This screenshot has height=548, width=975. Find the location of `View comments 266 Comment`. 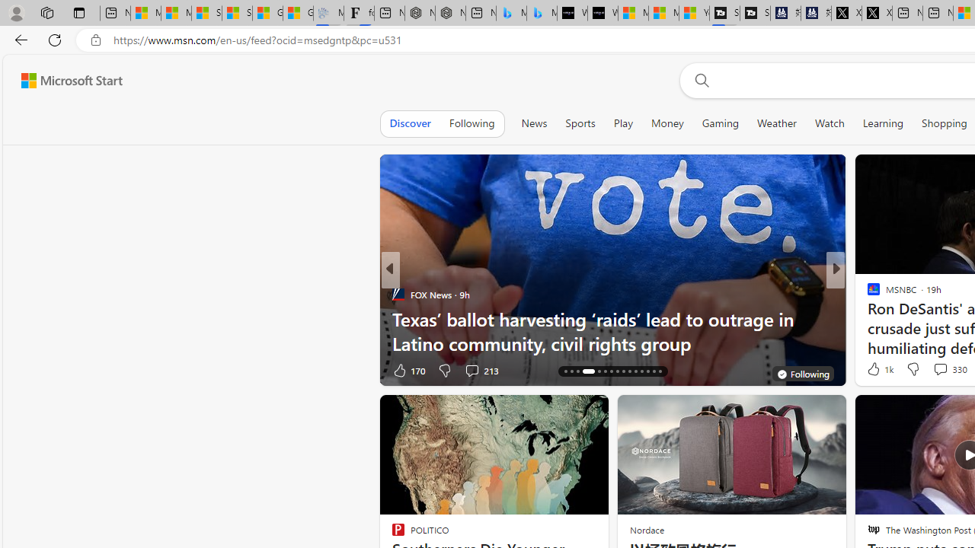

View comments 266 Comment is located at coordinates (940, 370).